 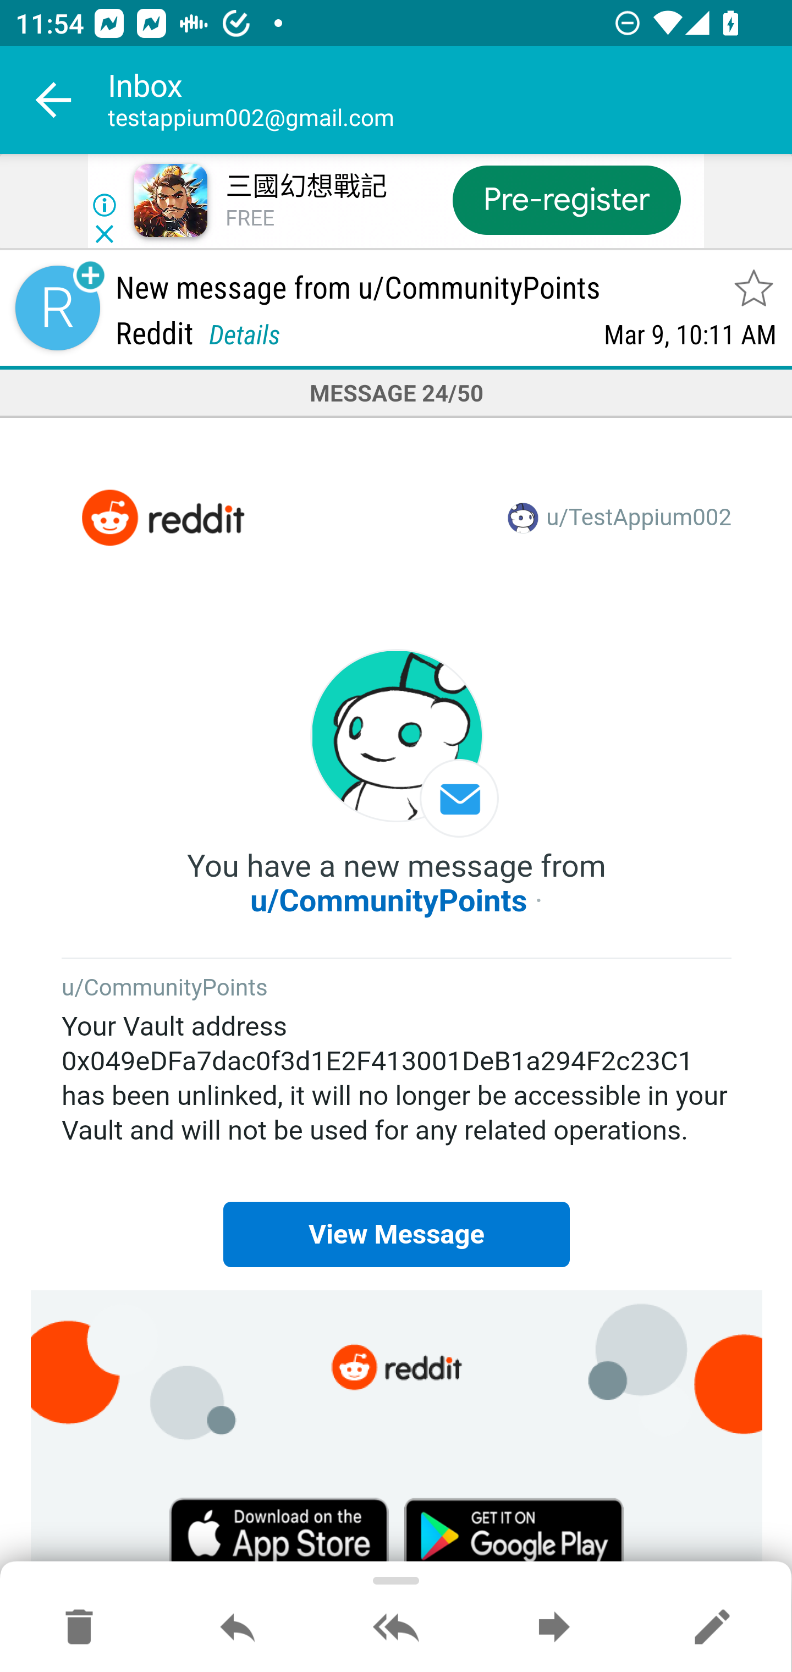 What do you see at coordinates (397, 1366) in the screenshot?
I see `UYHsm_VYdYvrX6v8bW6ZUcCFyZNFLLb_4kchyJ3FWK8=343` at bounding box center [397, 1366].